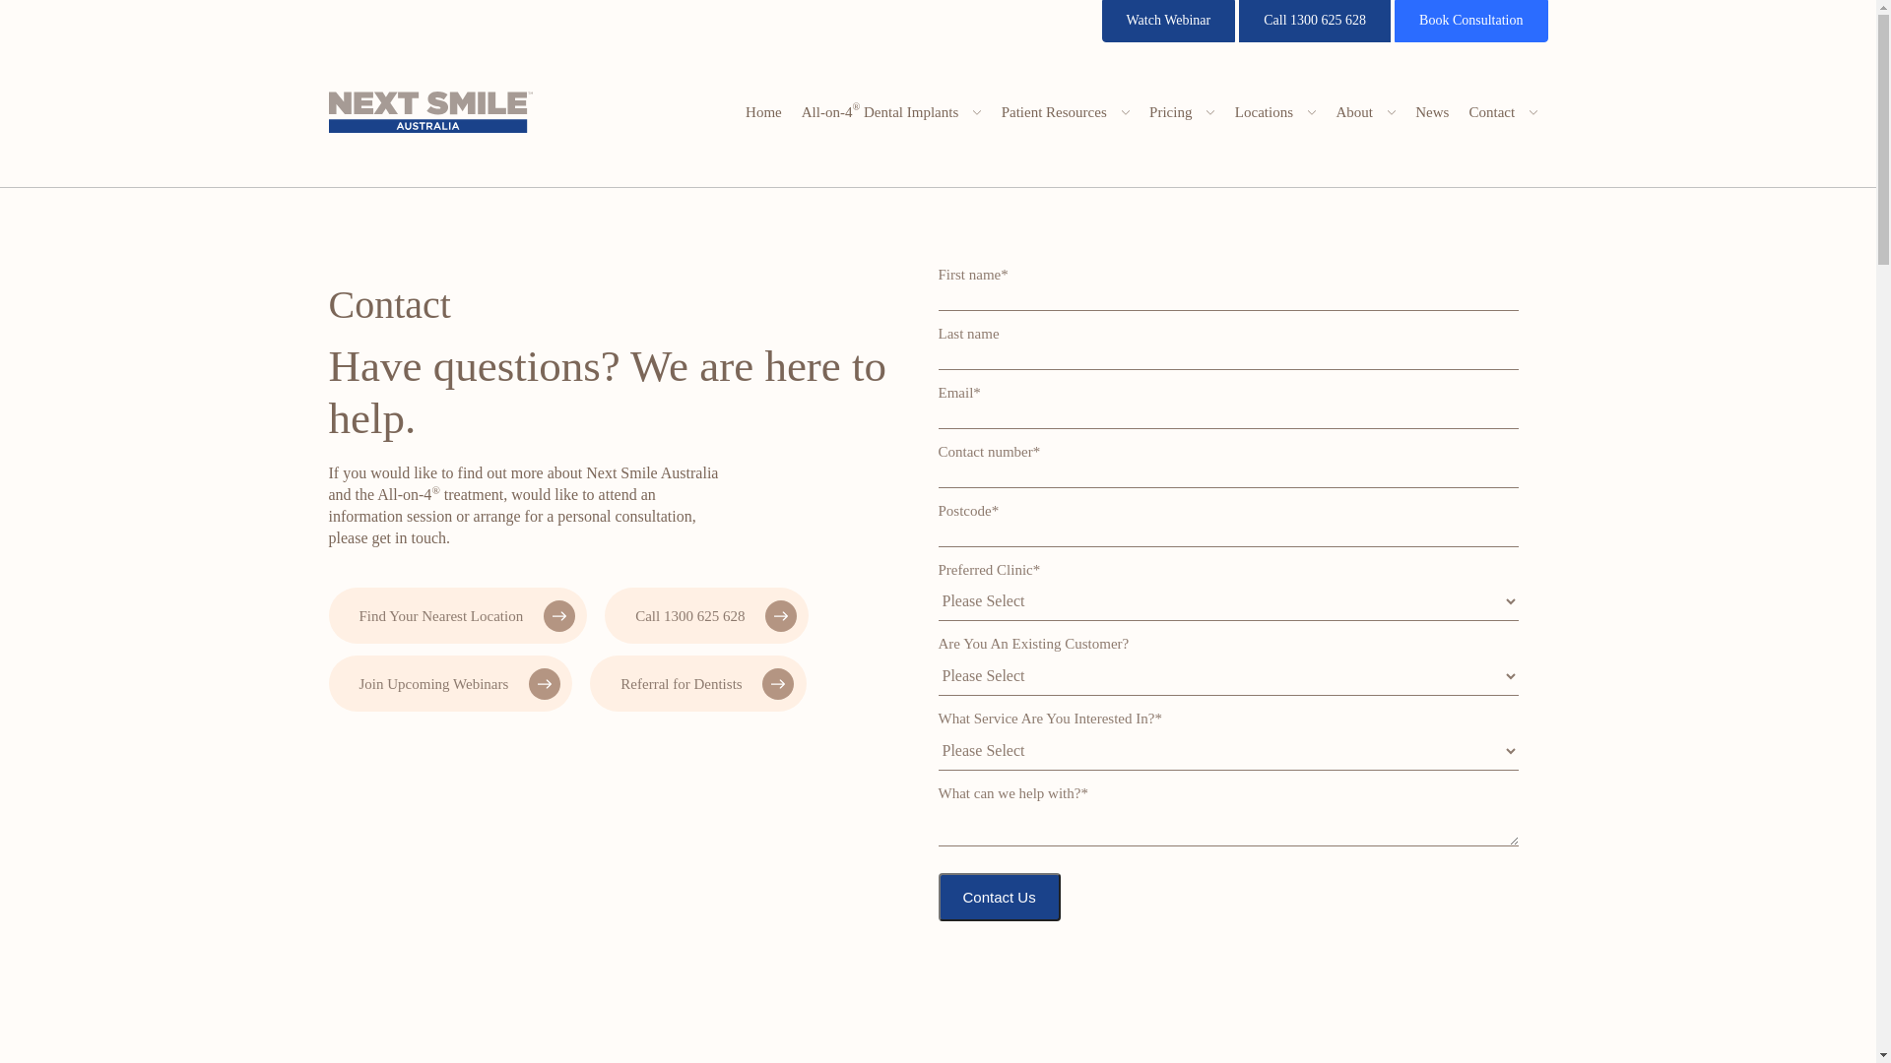 The image size is (1891, 1063). Describe the element at coordinates (999, 898) in the screenshot. I see `Contact Us` at that location.